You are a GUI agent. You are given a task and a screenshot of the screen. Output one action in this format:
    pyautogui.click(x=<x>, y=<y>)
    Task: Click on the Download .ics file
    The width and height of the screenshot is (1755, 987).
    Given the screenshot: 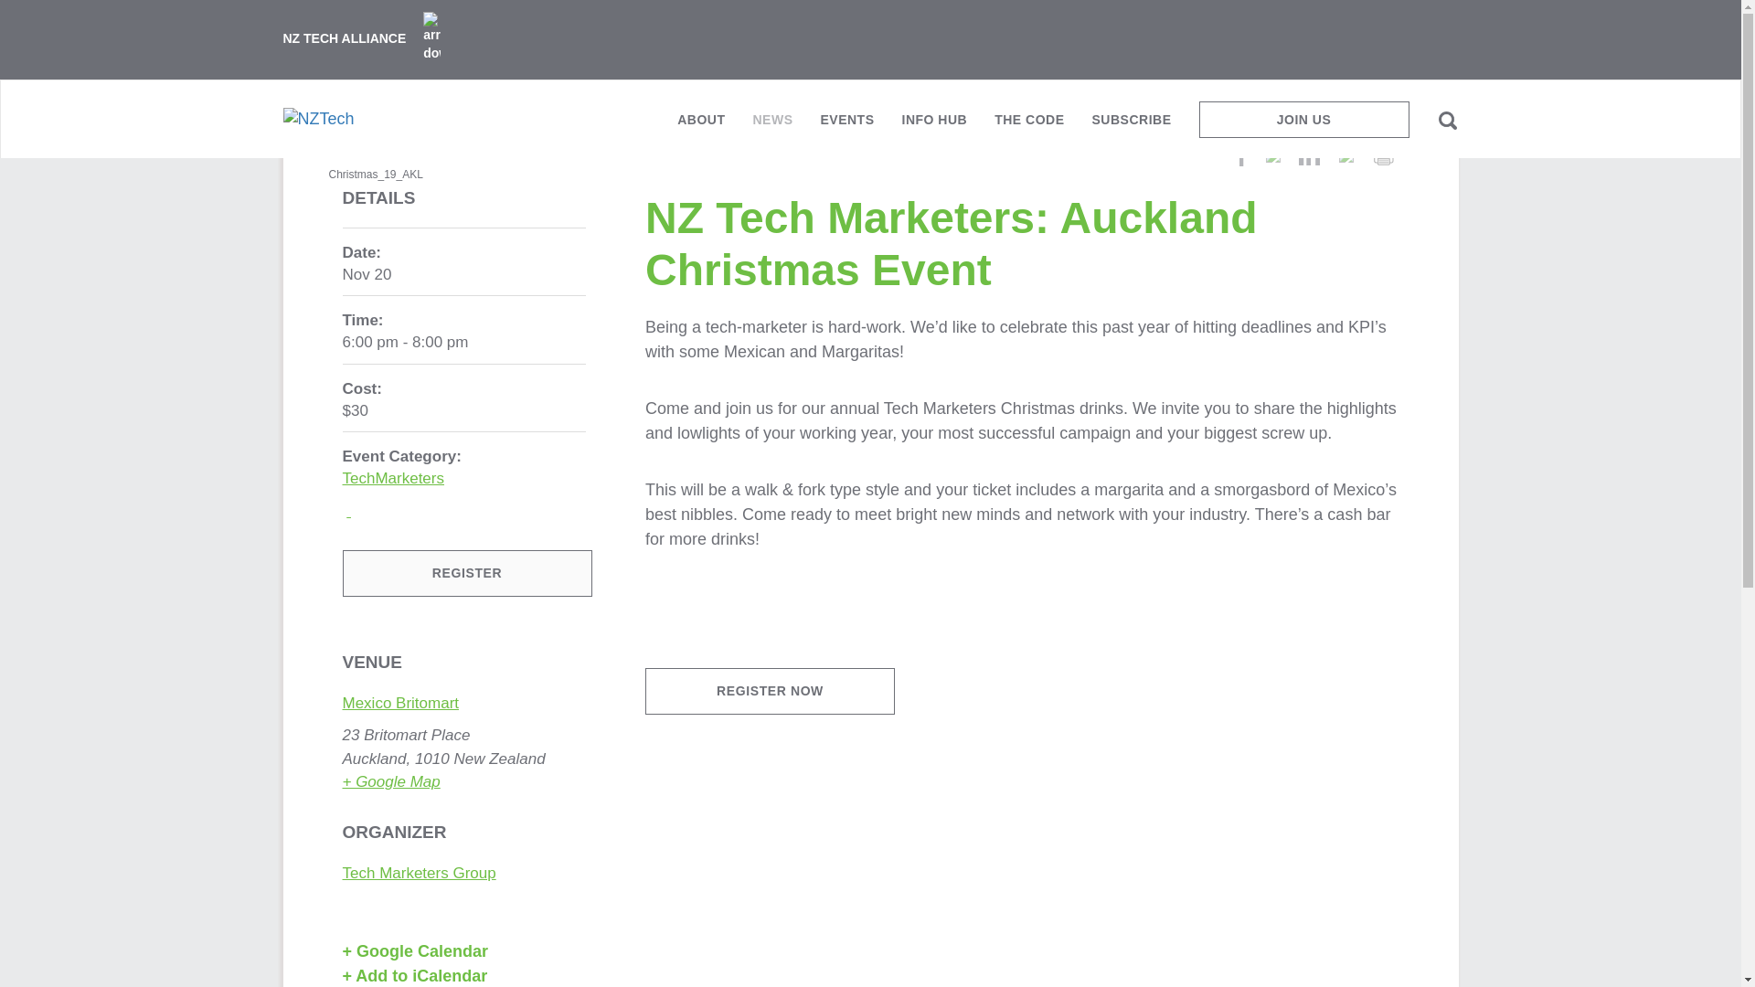 What is the action you would take?
    pyautogui.click(x=464, y=976)
    